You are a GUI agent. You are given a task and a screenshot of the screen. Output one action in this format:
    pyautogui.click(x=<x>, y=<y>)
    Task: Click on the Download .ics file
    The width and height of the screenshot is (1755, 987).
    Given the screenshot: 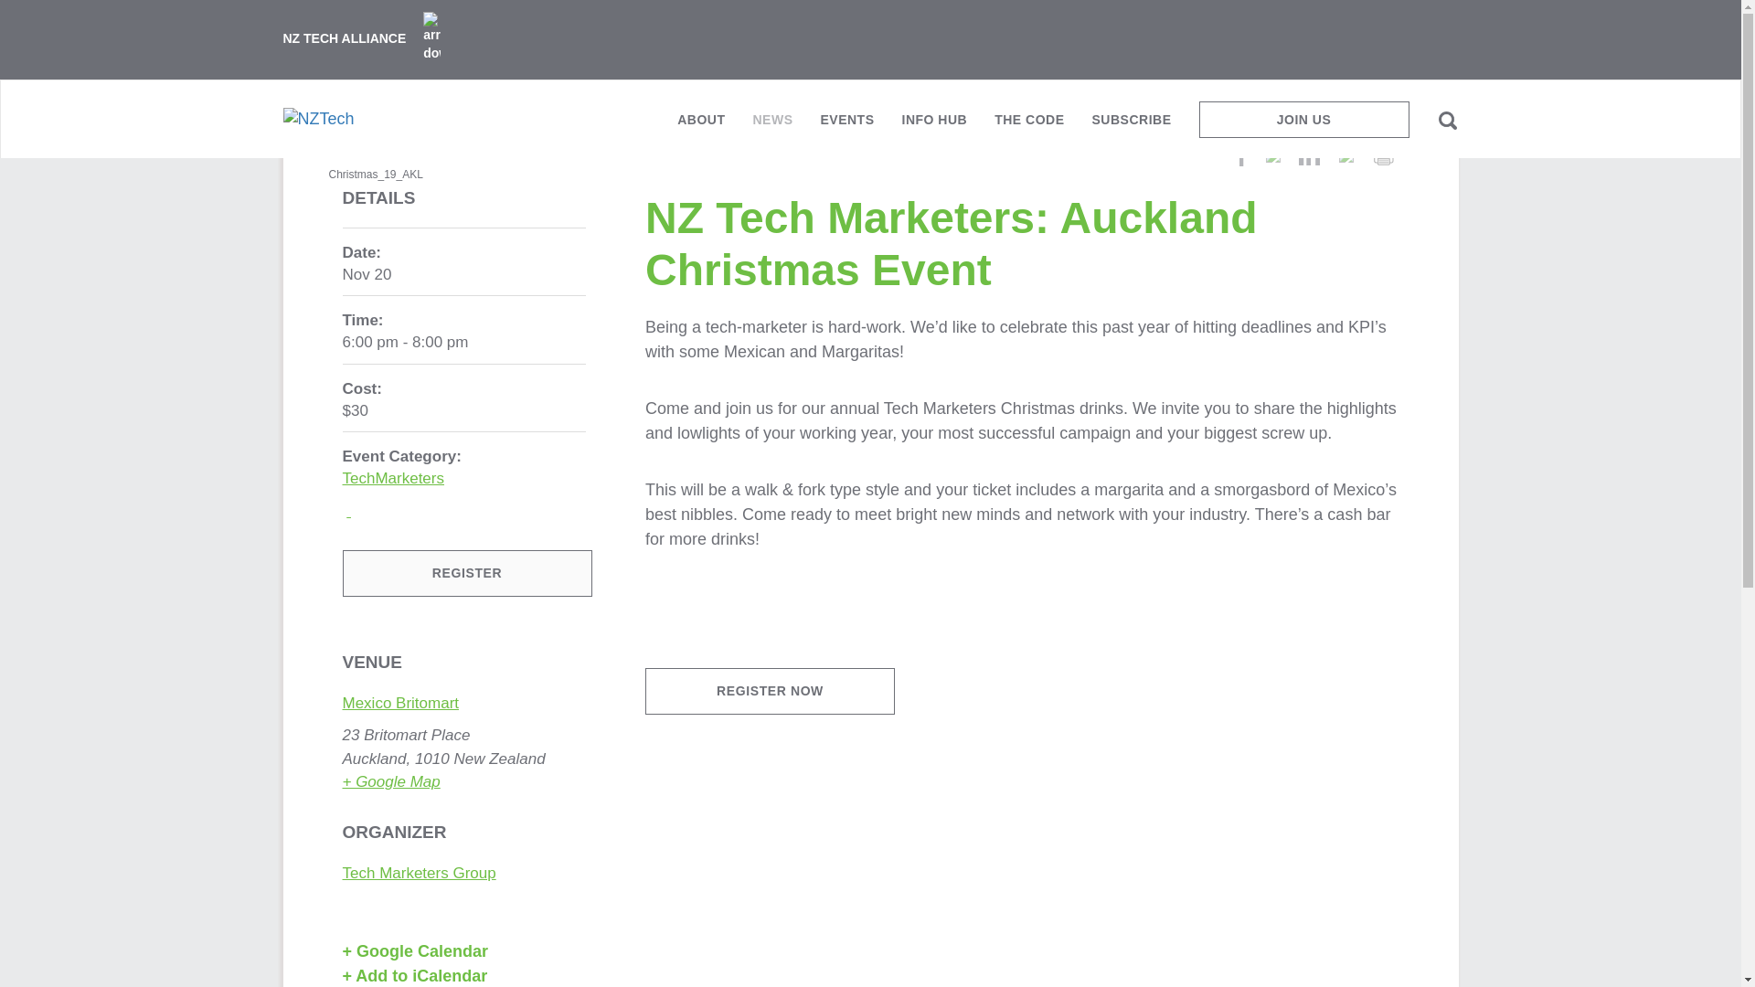 What is the action you would take?
    pyautogui.click(x=464, y=976)
    